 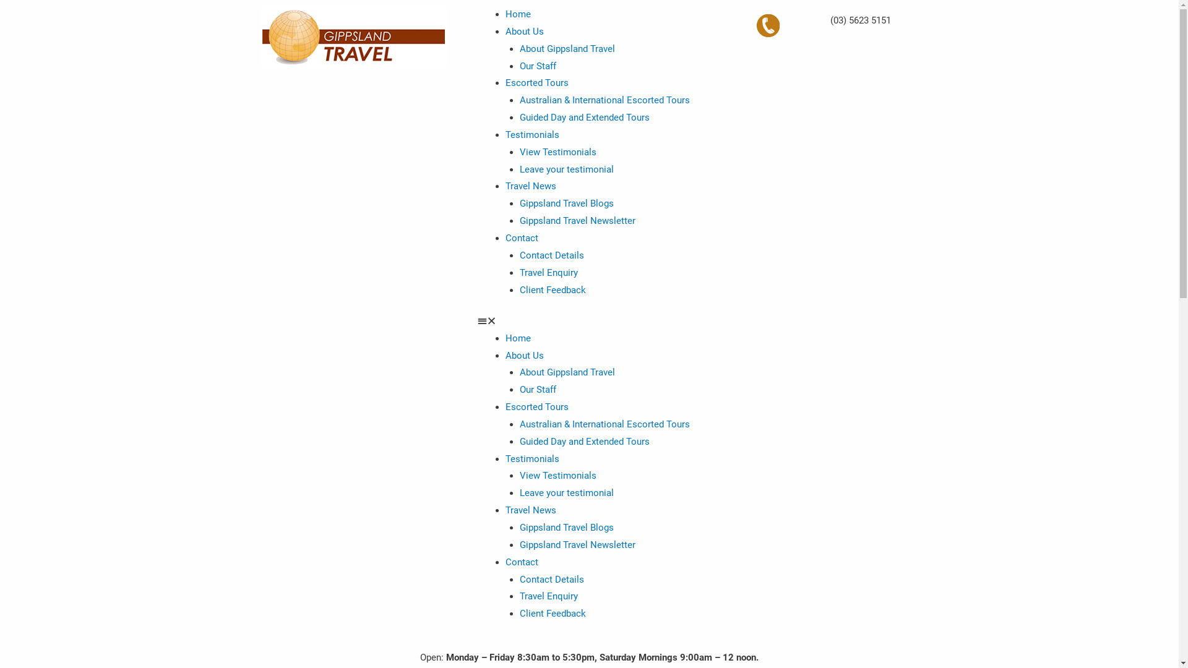 I want to click on About Us, so click(x=525, y=32).